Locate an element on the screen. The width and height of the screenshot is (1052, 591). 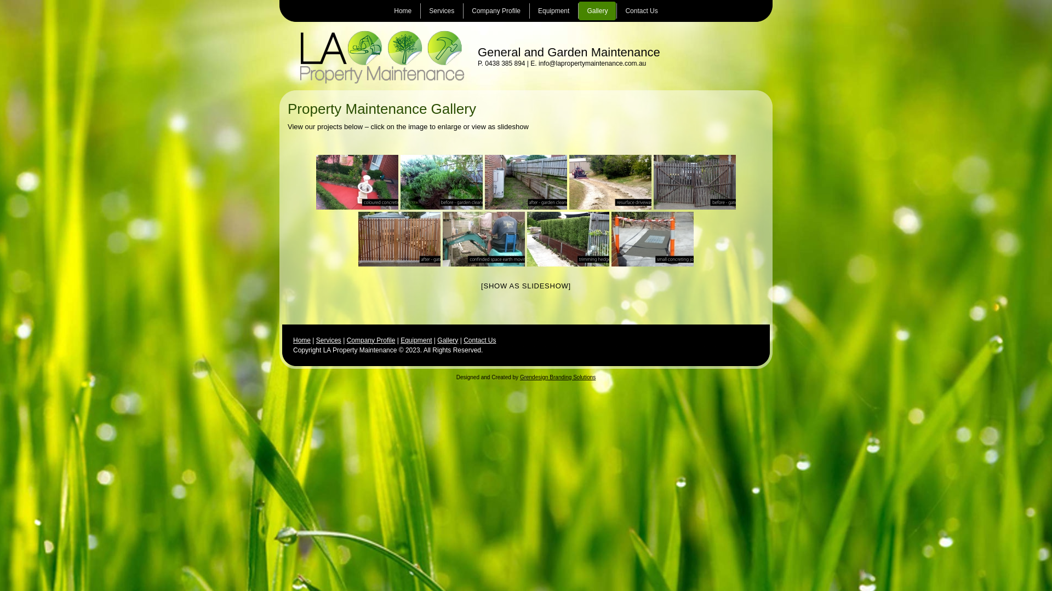
la-property-maintenance-small-space-excavation is located at coordinates (484, 239).